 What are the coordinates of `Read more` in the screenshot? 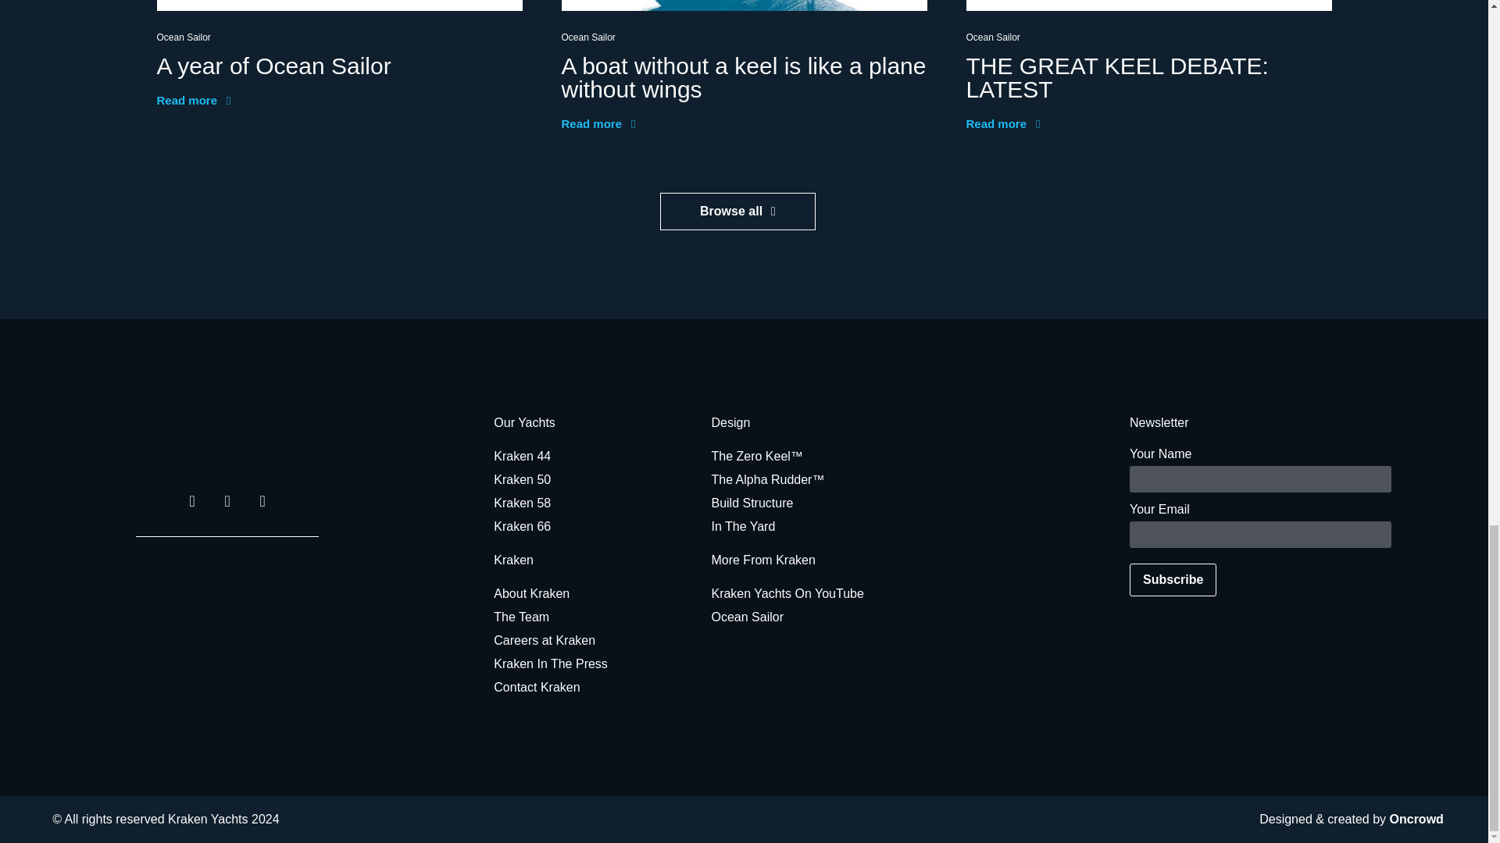 It's located at (598, 124).